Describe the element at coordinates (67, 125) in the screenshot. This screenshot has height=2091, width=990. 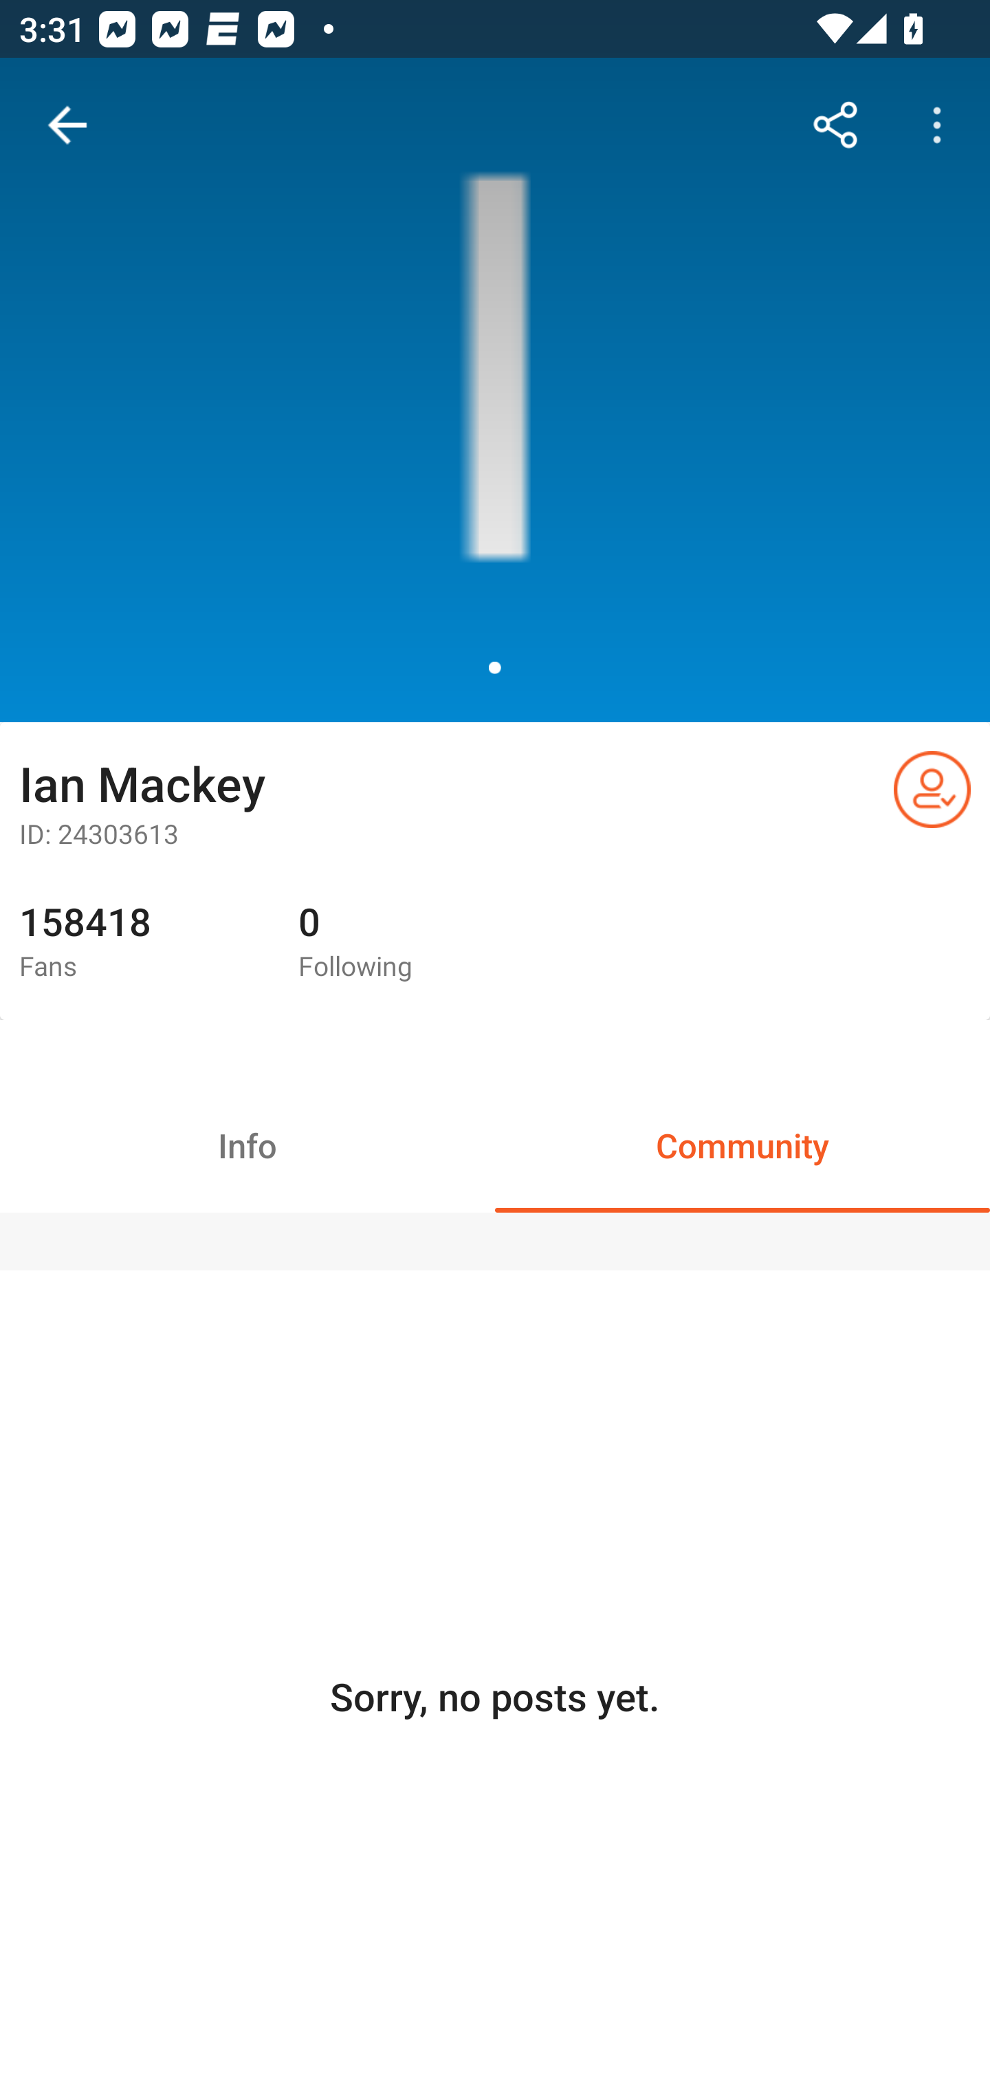
I see `Navigate up` at that location.